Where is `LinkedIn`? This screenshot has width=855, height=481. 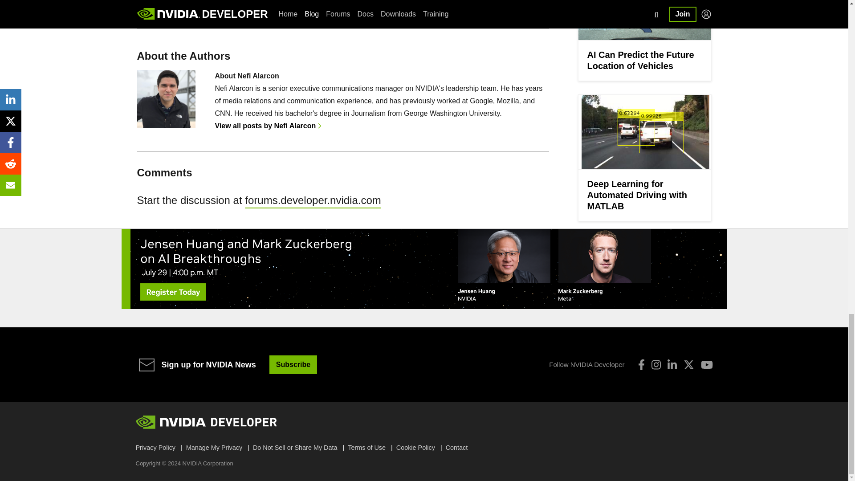
LinkedIn is located at coordinates (672, 364).